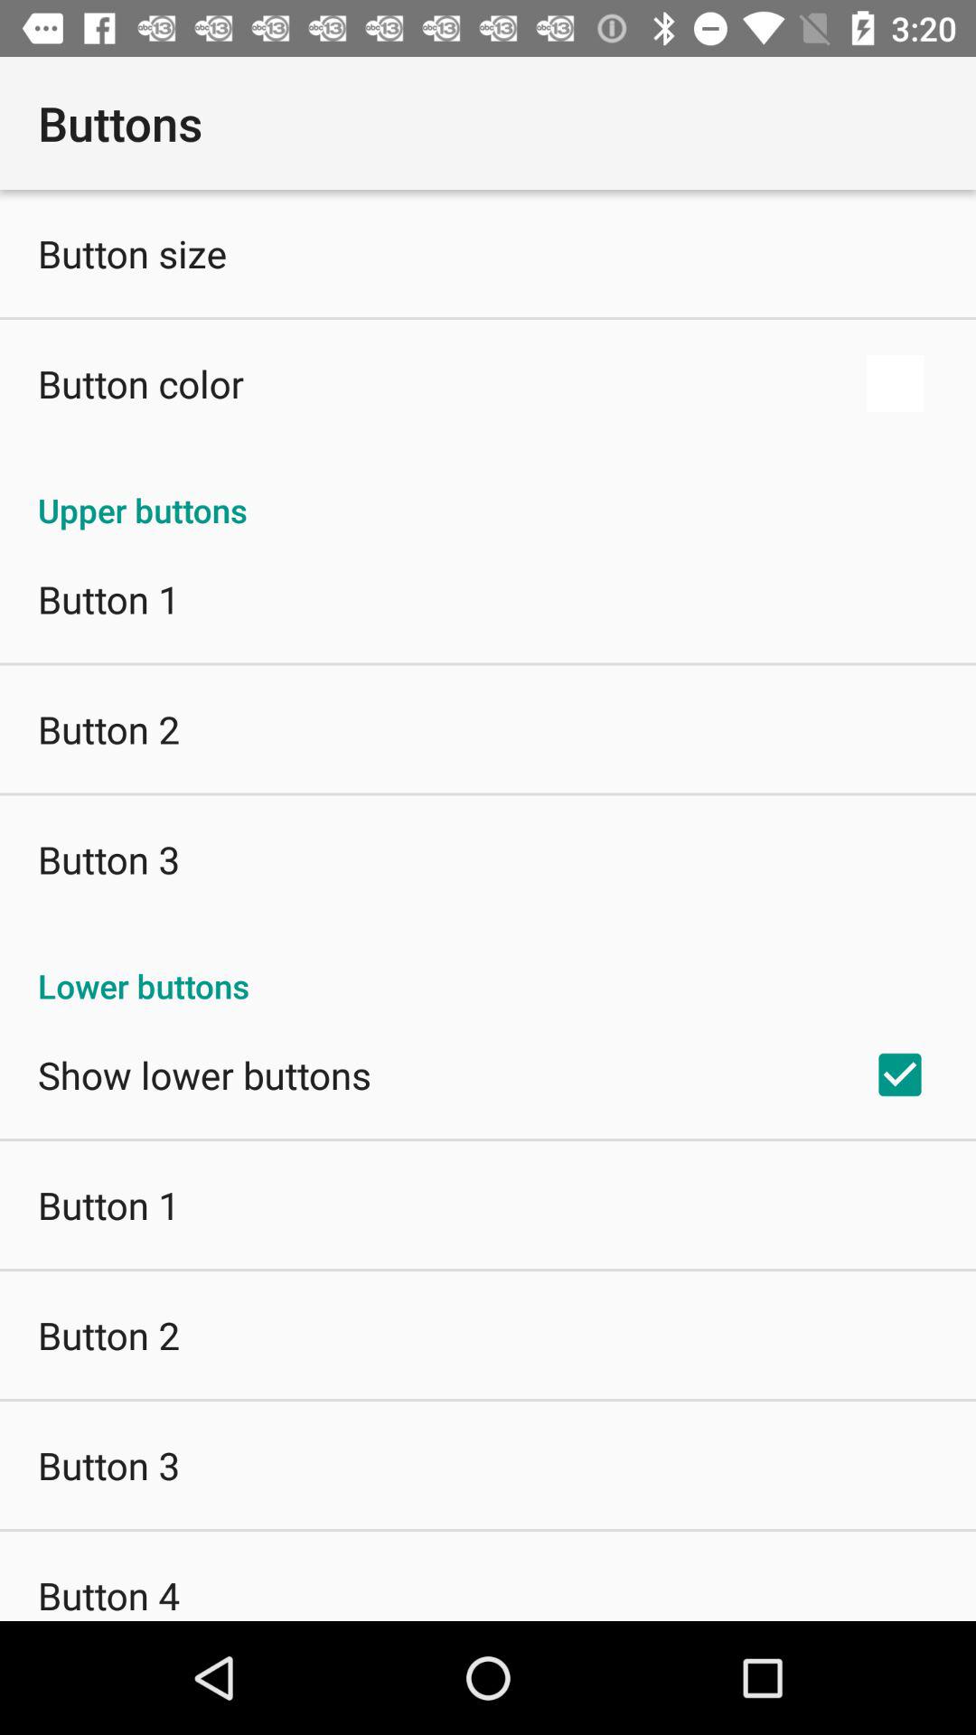 The width and height of the screenshot is (976, 1735). Describe the element at coordinates (900, 1074) in the screenshot. I see `turn off the checkbox on the right` at that location.